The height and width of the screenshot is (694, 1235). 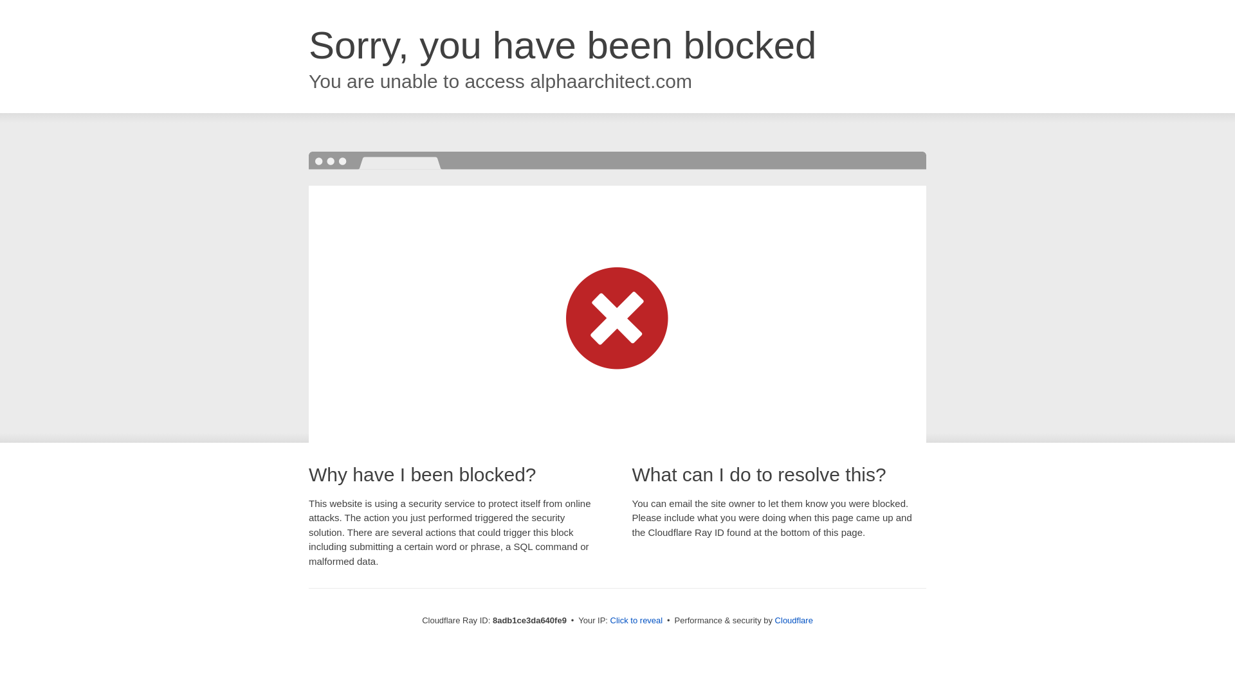 What do you see at coordinates (637, 621) in the screenshot?
I see `Click to reveal` at bounding box center [637, 621].